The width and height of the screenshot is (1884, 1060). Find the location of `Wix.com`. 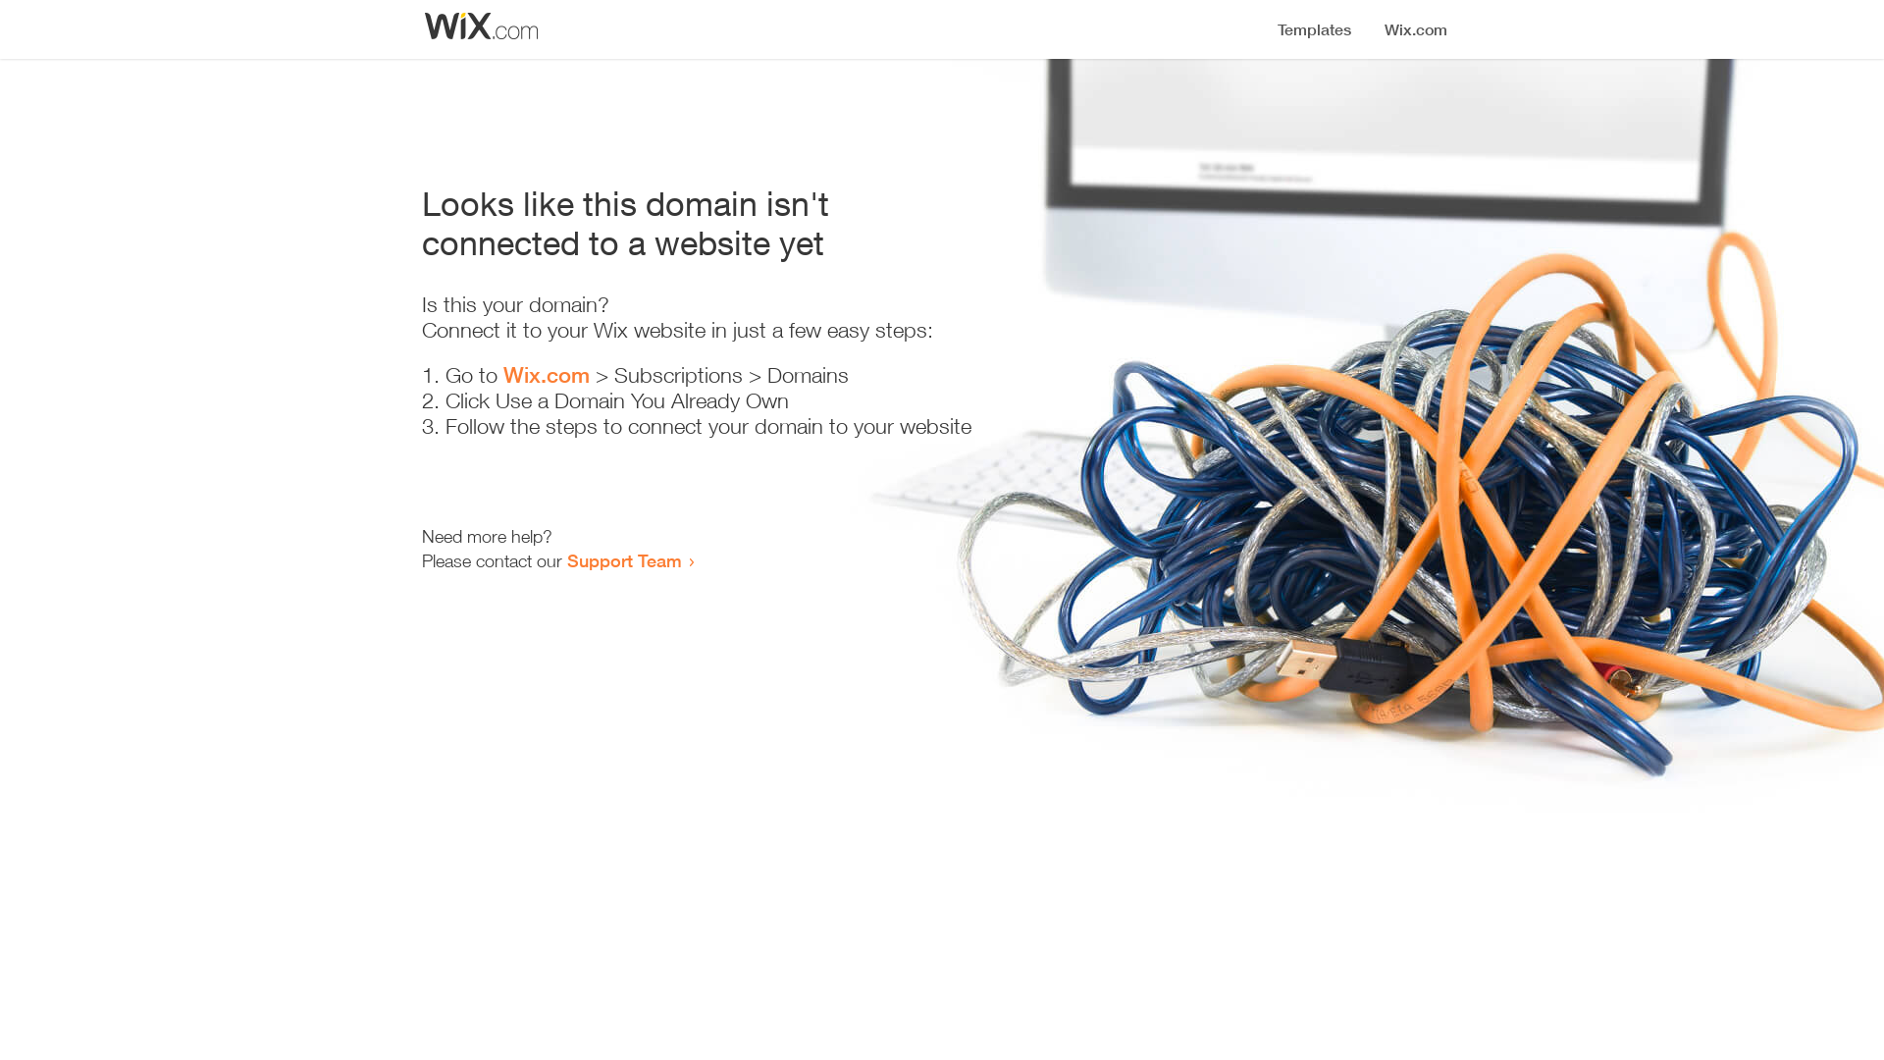

Wix.com is located at coordinates (547, 375).